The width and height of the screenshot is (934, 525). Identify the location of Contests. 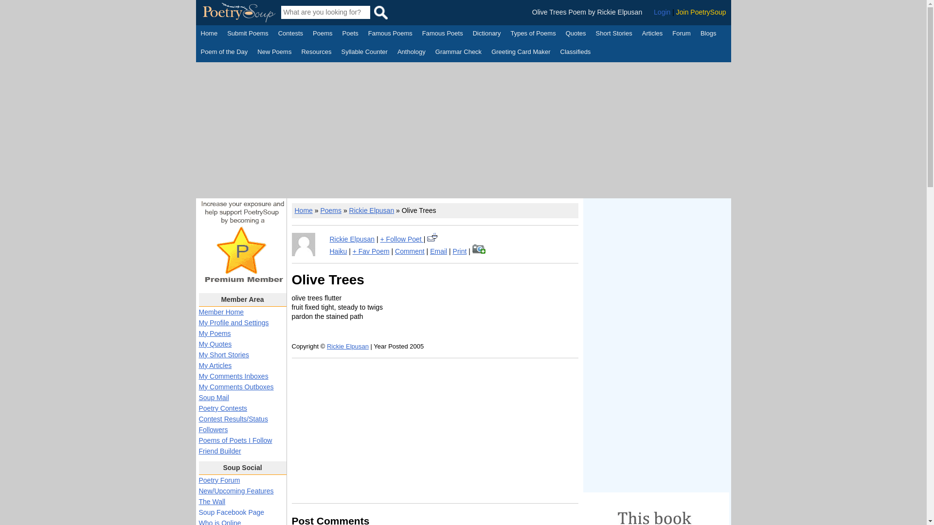
(290, 35).